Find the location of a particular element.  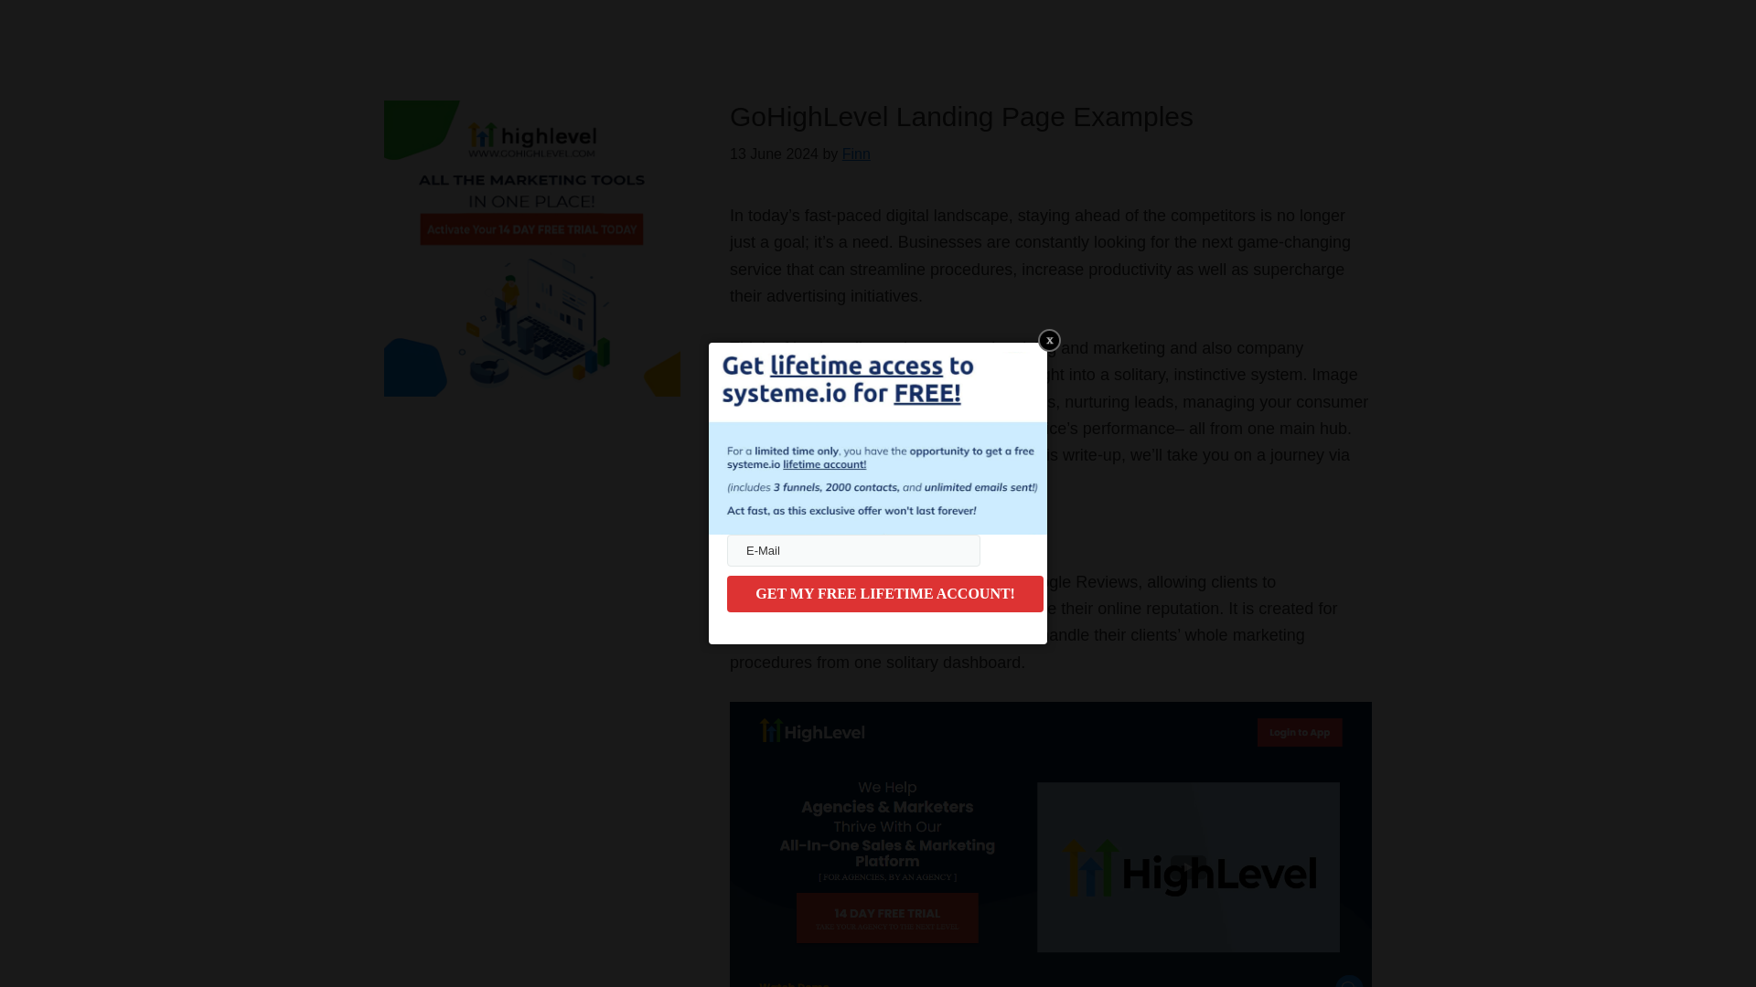

Finn is located at coordinates (856, 154).